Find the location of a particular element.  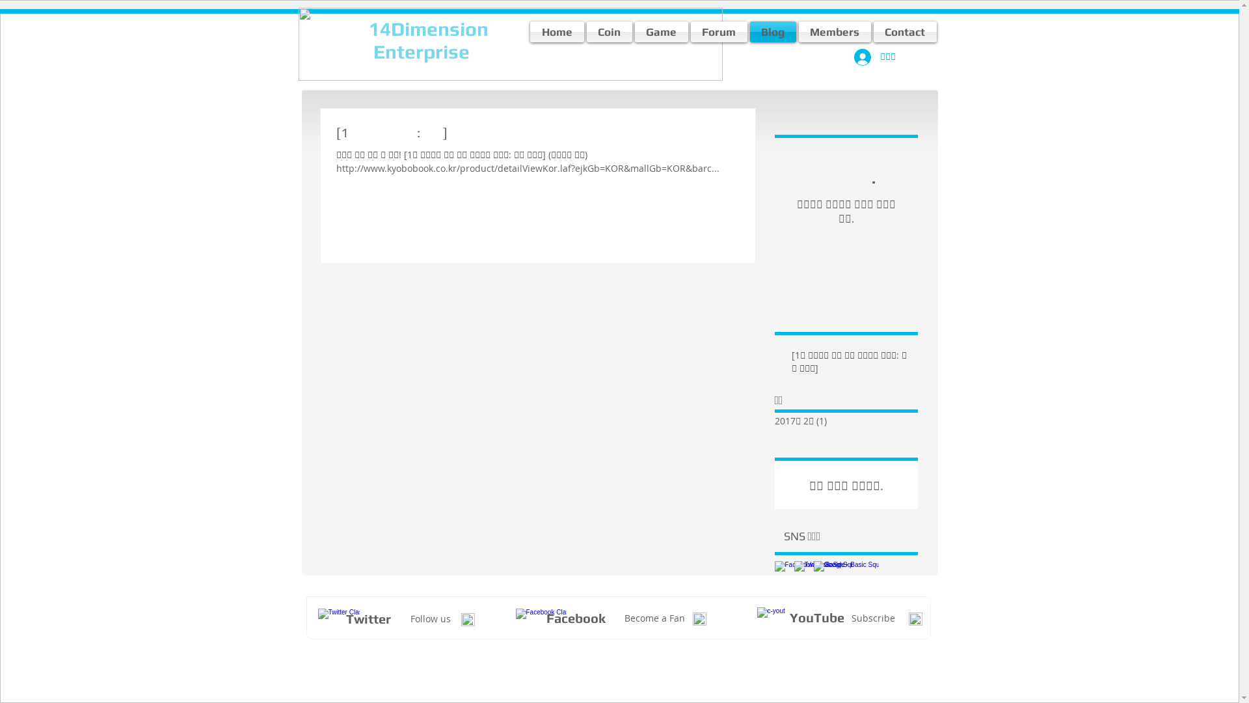

Coin is located at coordinates (610, 32).